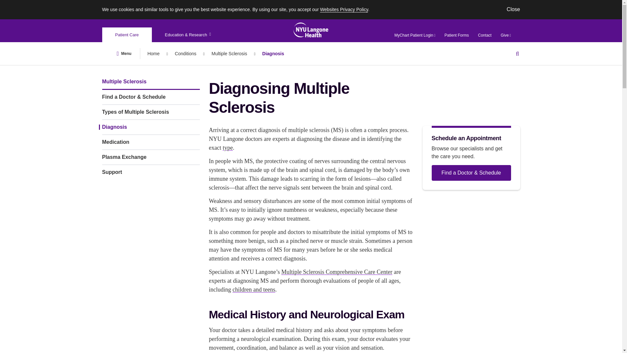  Describe the element at coordinates (415, 35) in the screenshot. I see `MyChart Patient Login` at that location.